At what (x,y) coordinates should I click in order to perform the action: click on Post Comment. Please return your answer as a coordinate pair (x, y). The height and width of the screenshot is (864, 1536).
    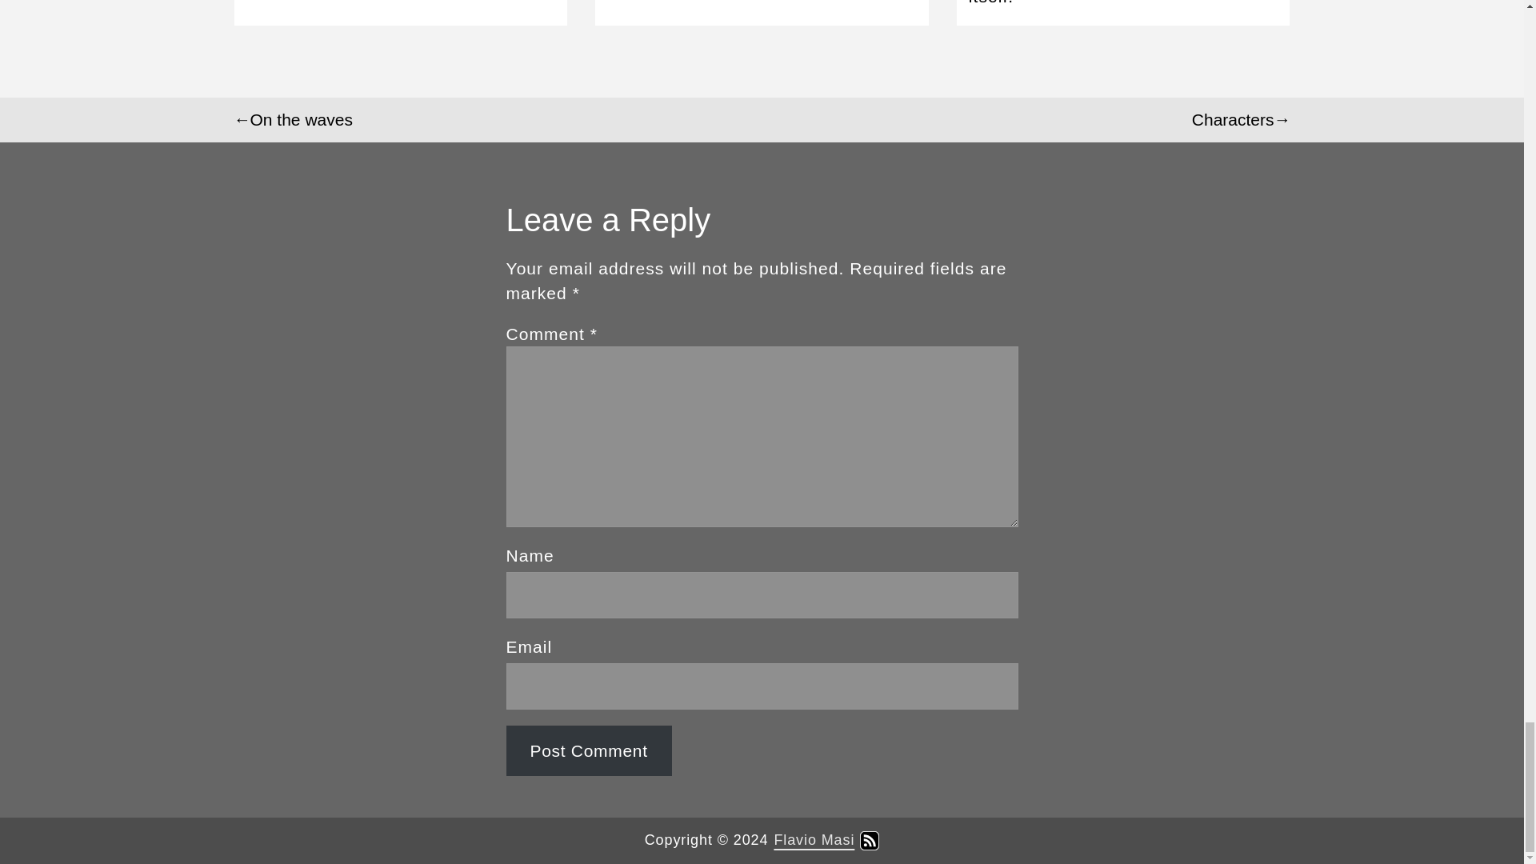
    Looking at the image, I should click on (588, 750).